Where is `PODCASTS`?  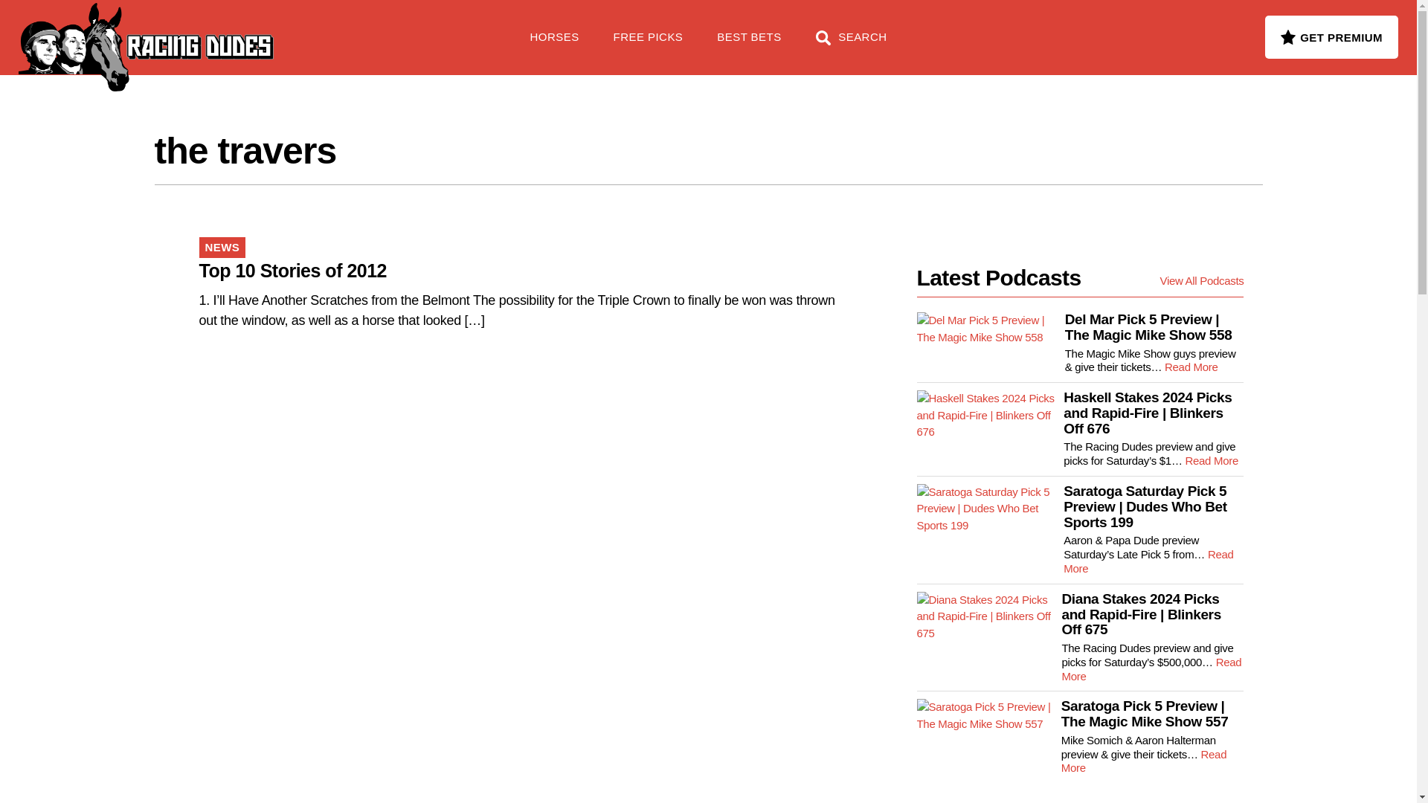 PODCASTS is located at coordinates (348, 29).